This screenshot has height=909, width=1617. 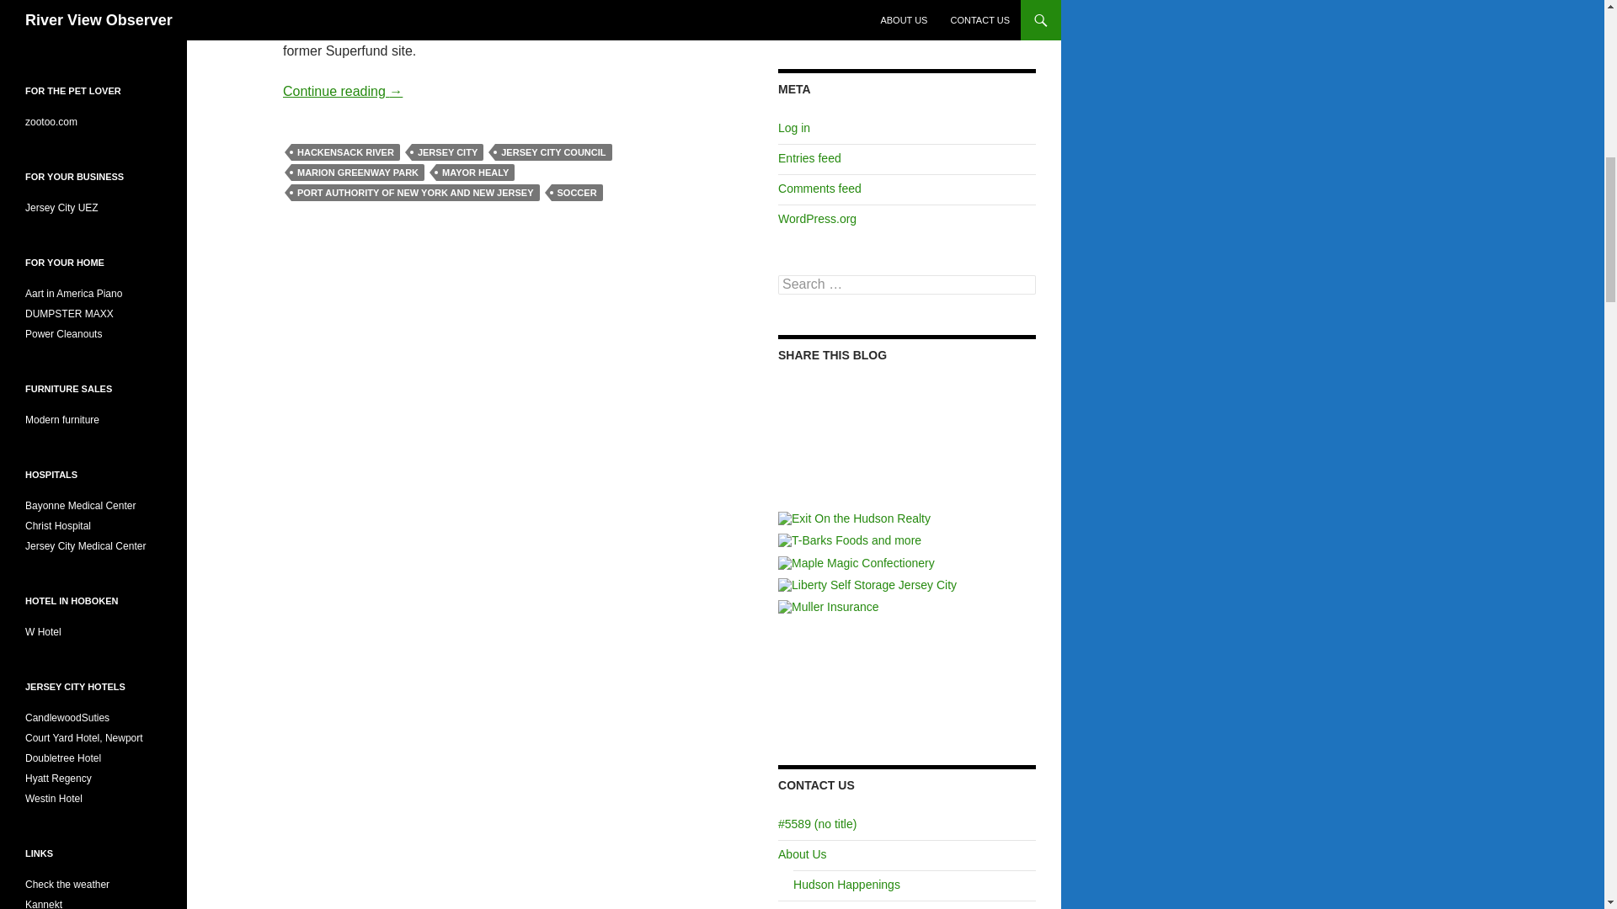 What do you see at coordinates (552, 151) in the screenshot?
I see `JERSEY CITY COUNCIL` at bounding box center [552, 151].